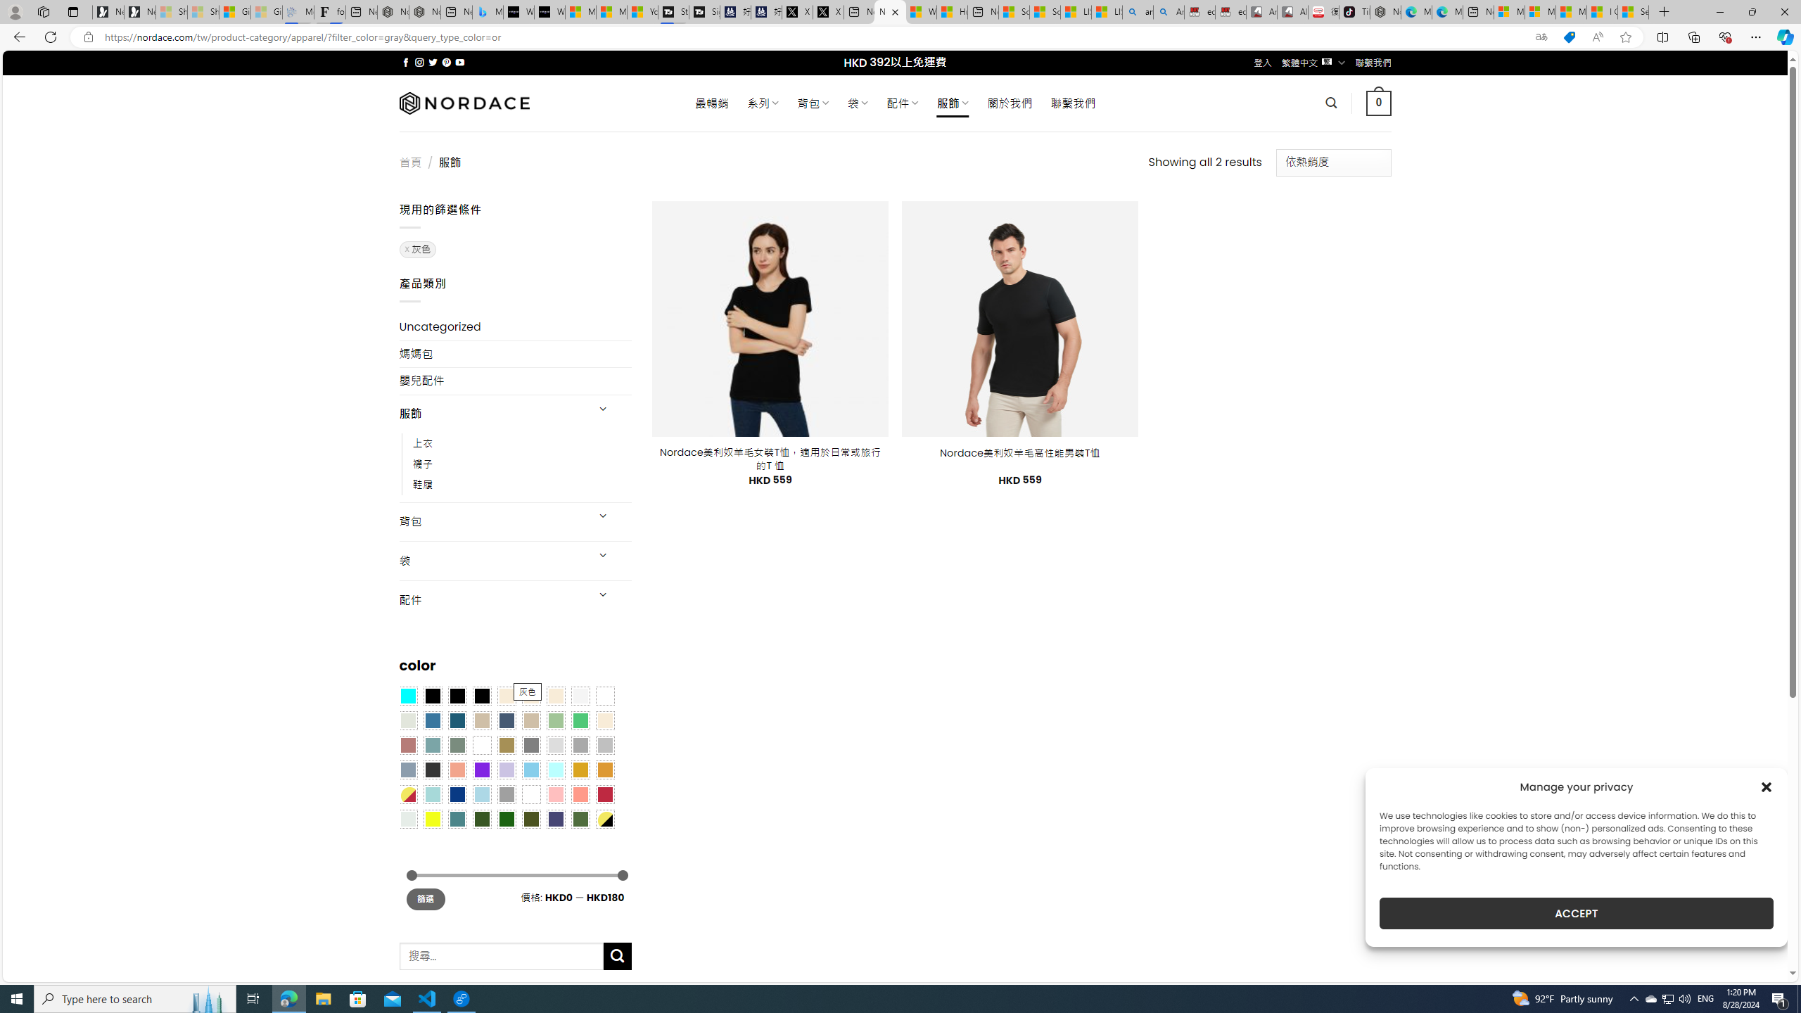 This screenshot has width=1801, height=1013. Describe the element at coordinates (140, 12) in the screenshot. I see `Newsletter Sign Up` at that location.